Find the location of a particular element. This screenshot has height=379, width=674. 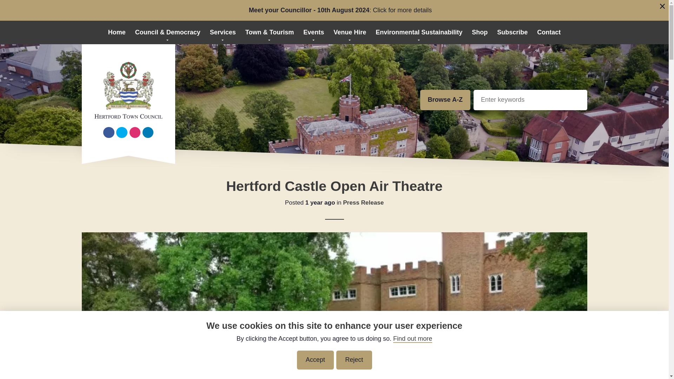

Contact is located at coordinates (549, 32).